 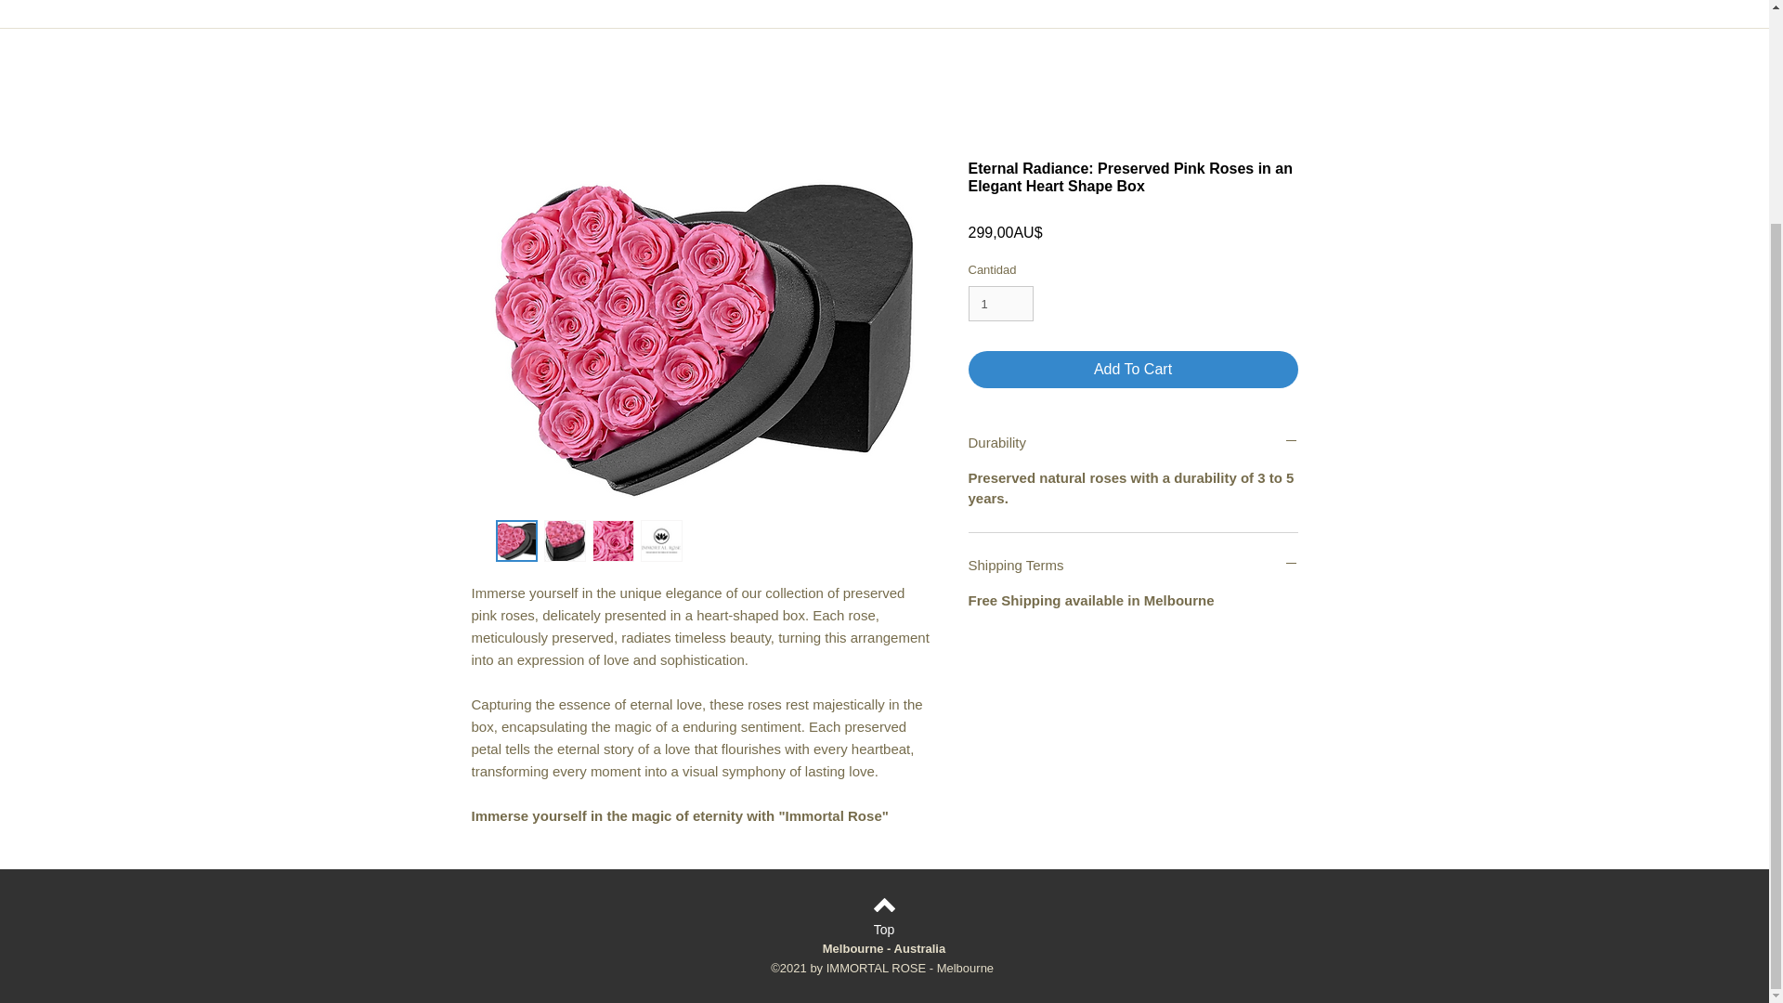 What do you see at coordinates (1001, 303) in the screenshot?
I see `1` at bounding box center [1001, 303].